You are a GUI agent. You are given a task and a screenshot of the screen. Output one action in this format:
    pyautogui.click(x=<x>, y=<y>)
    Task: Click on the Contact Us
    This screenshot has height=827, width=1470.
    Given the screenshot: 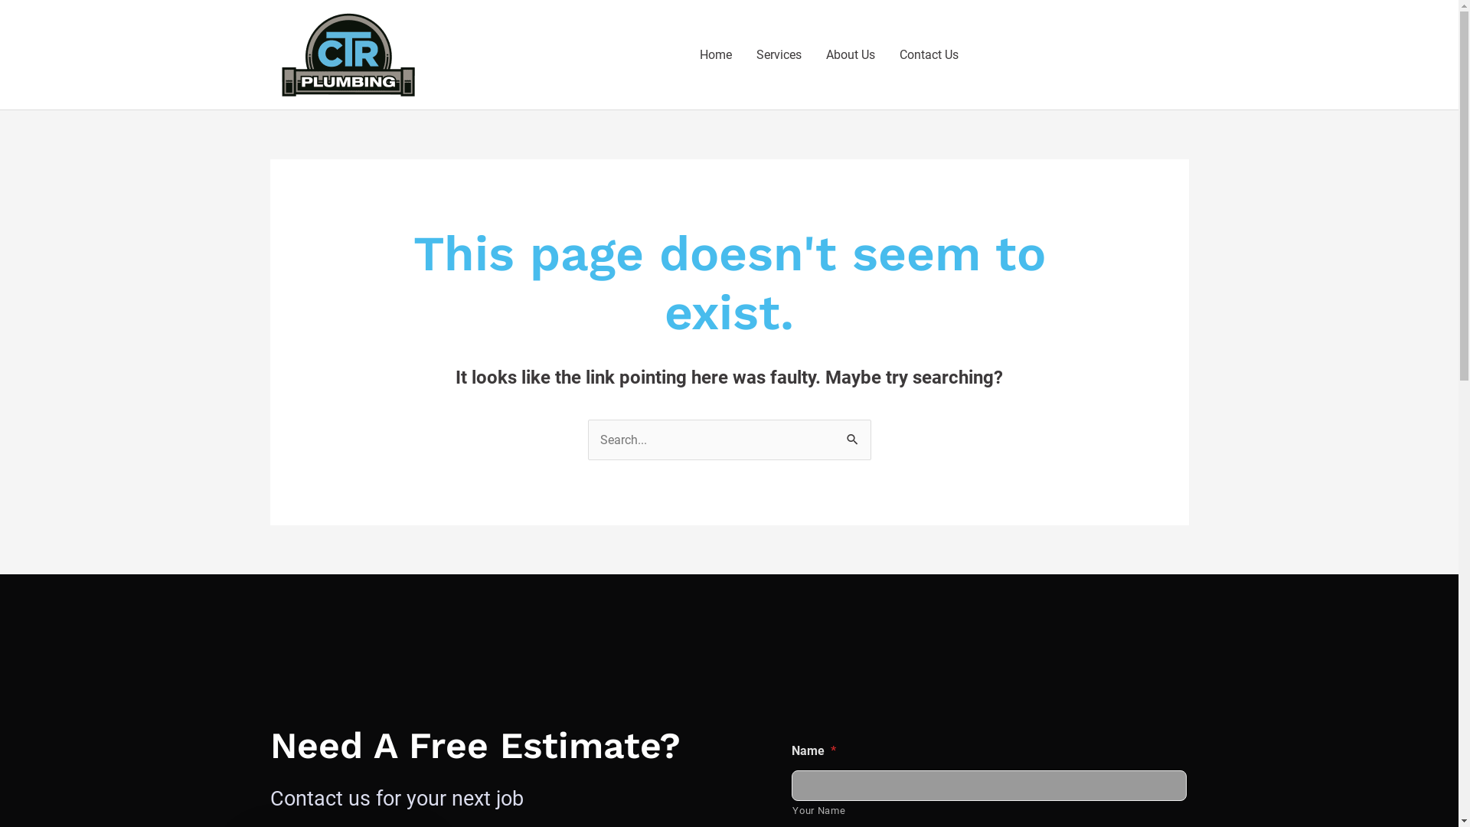 What is the action you would take?
    pyautogui.click(x=929, y=55)
    